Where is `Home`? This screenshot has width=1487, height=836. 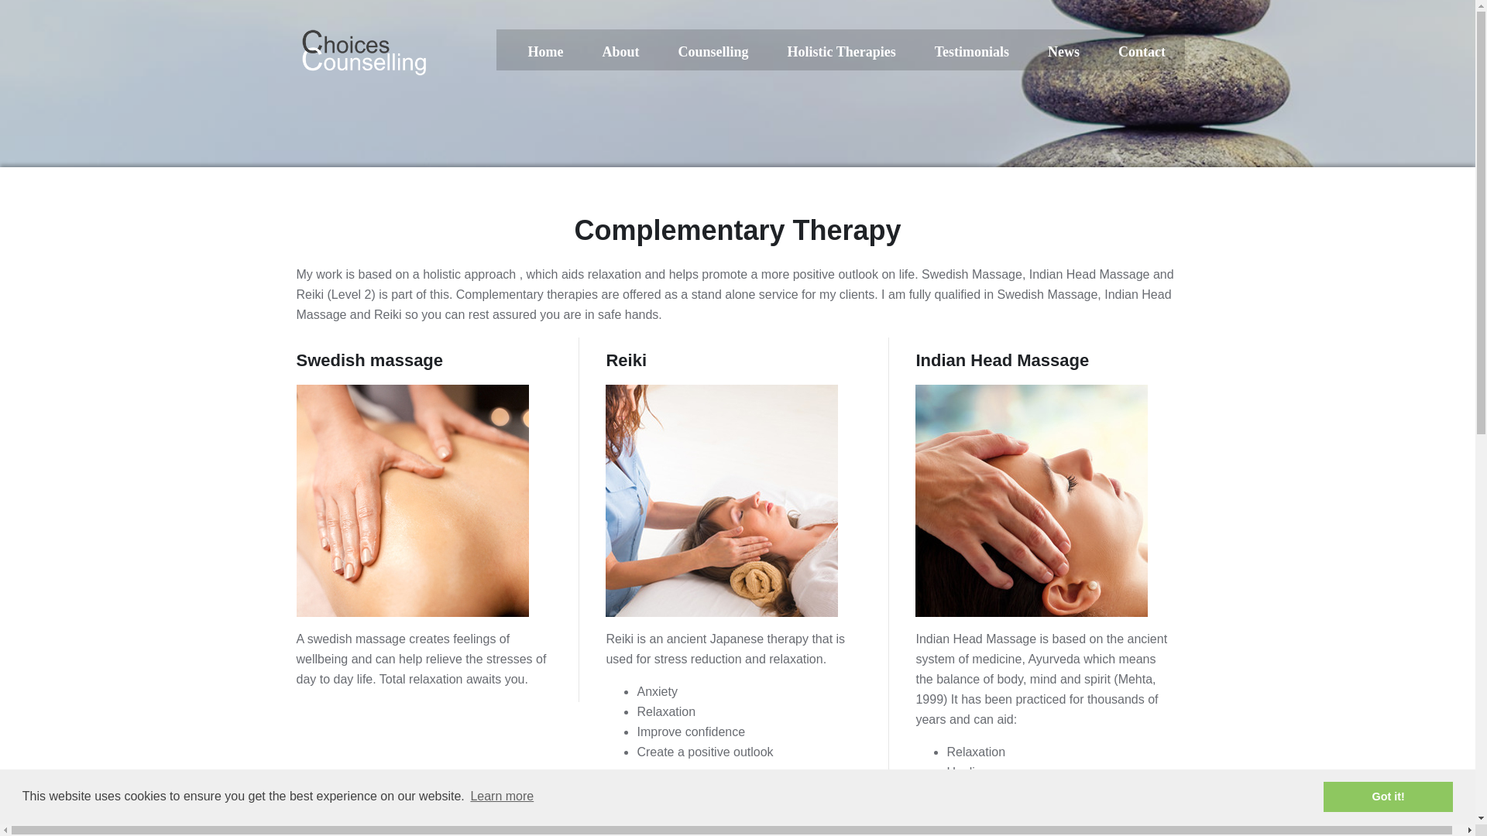 Home is located at coordinates (545, 51).